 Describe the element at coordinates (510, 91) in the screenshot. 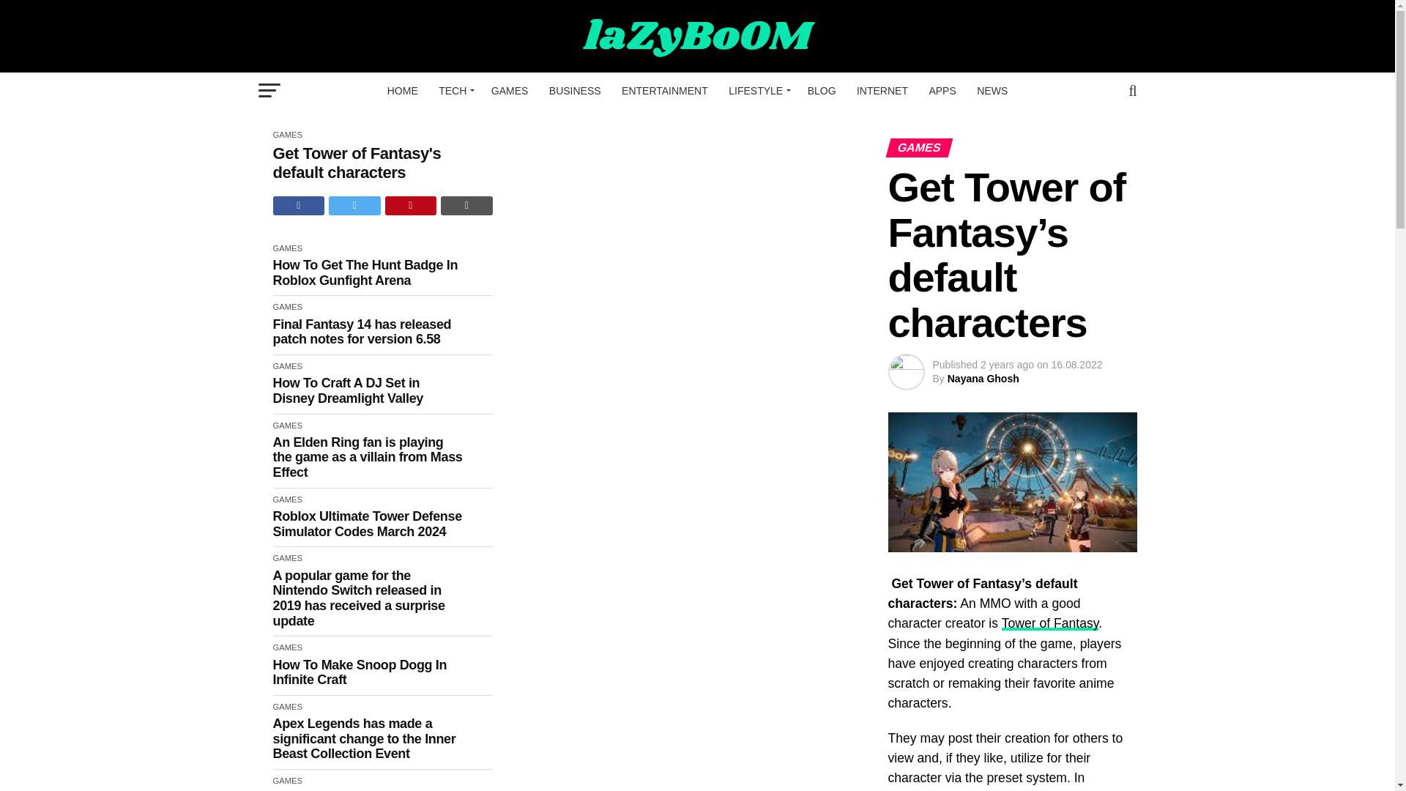

I see `GAMES` at that location.